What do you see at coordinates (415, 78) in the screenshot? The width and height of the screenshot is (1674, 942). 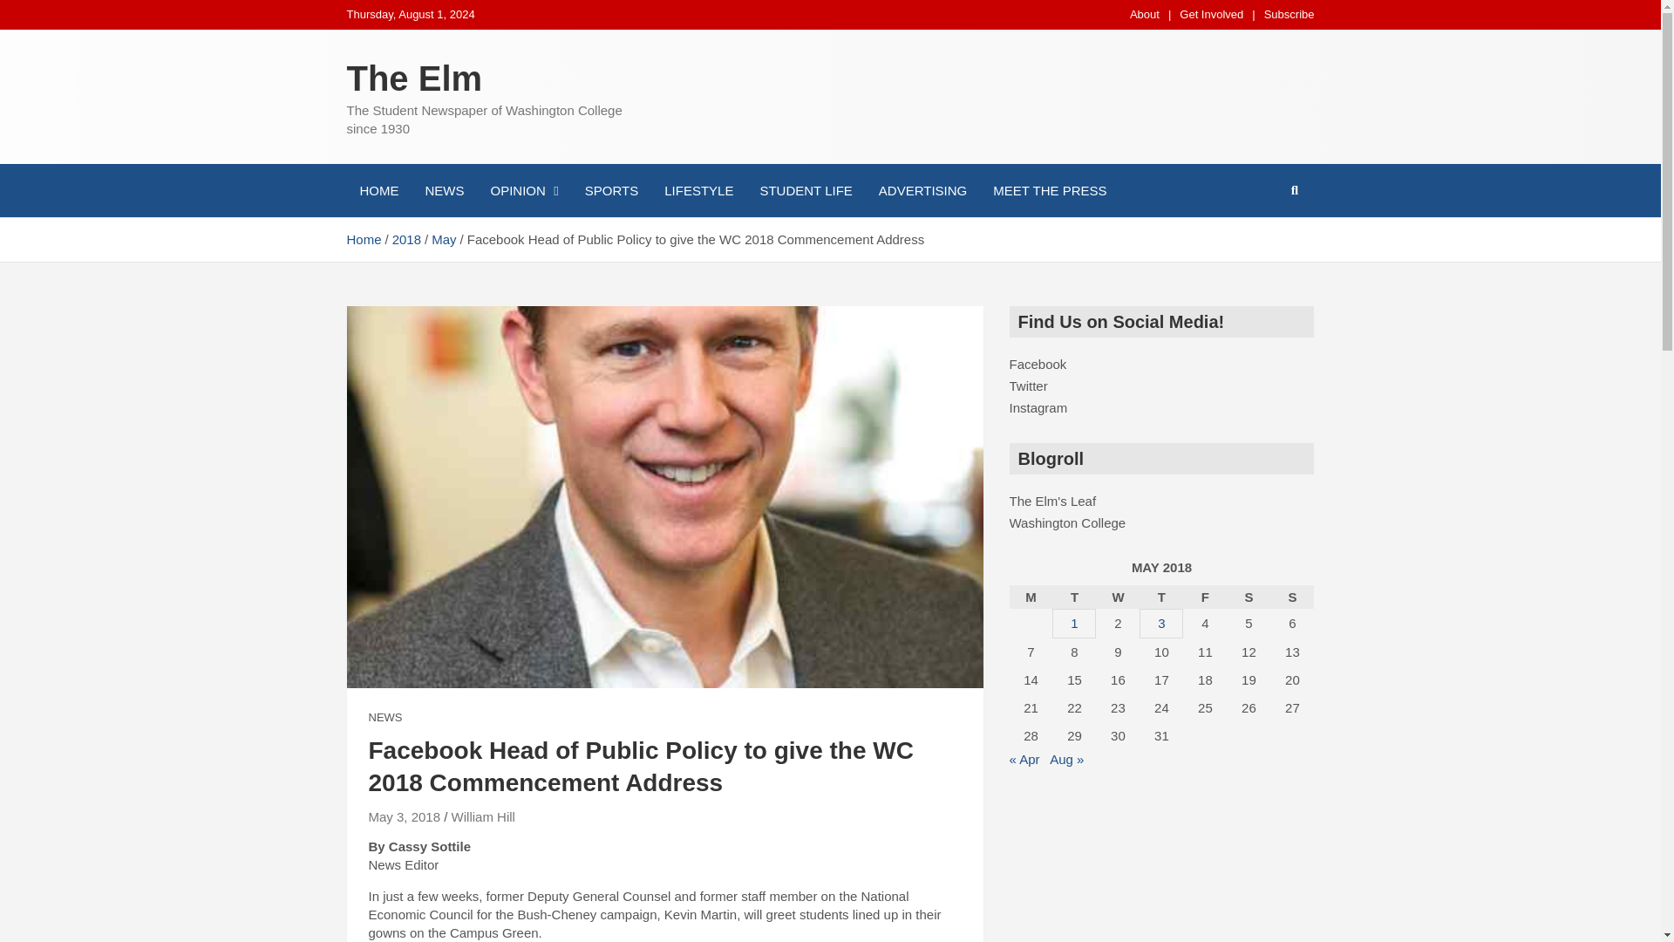 I see `The Elm` at bounding box center [415, 78].